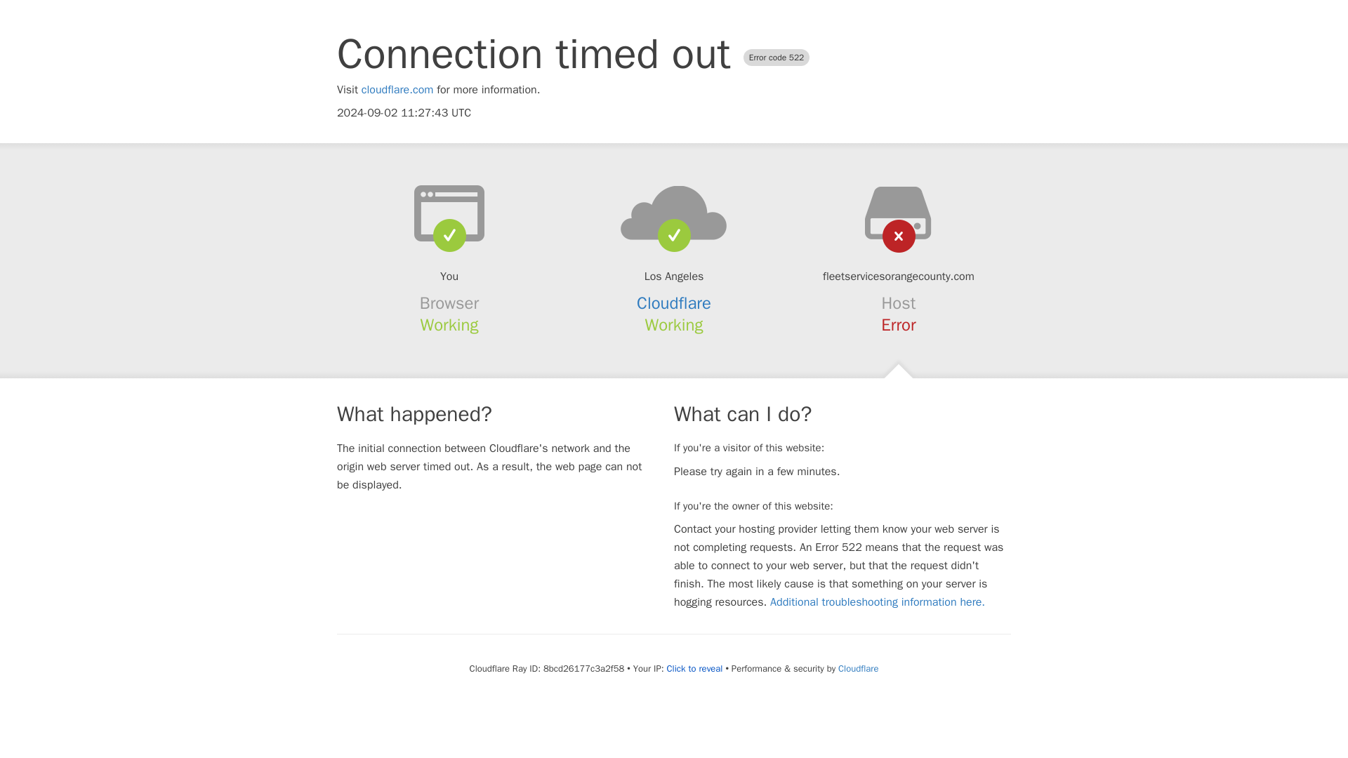 Image resolution: width=1348 pixels, height=758 pixels. I want to click on Cloudflare, so click(858, 668).